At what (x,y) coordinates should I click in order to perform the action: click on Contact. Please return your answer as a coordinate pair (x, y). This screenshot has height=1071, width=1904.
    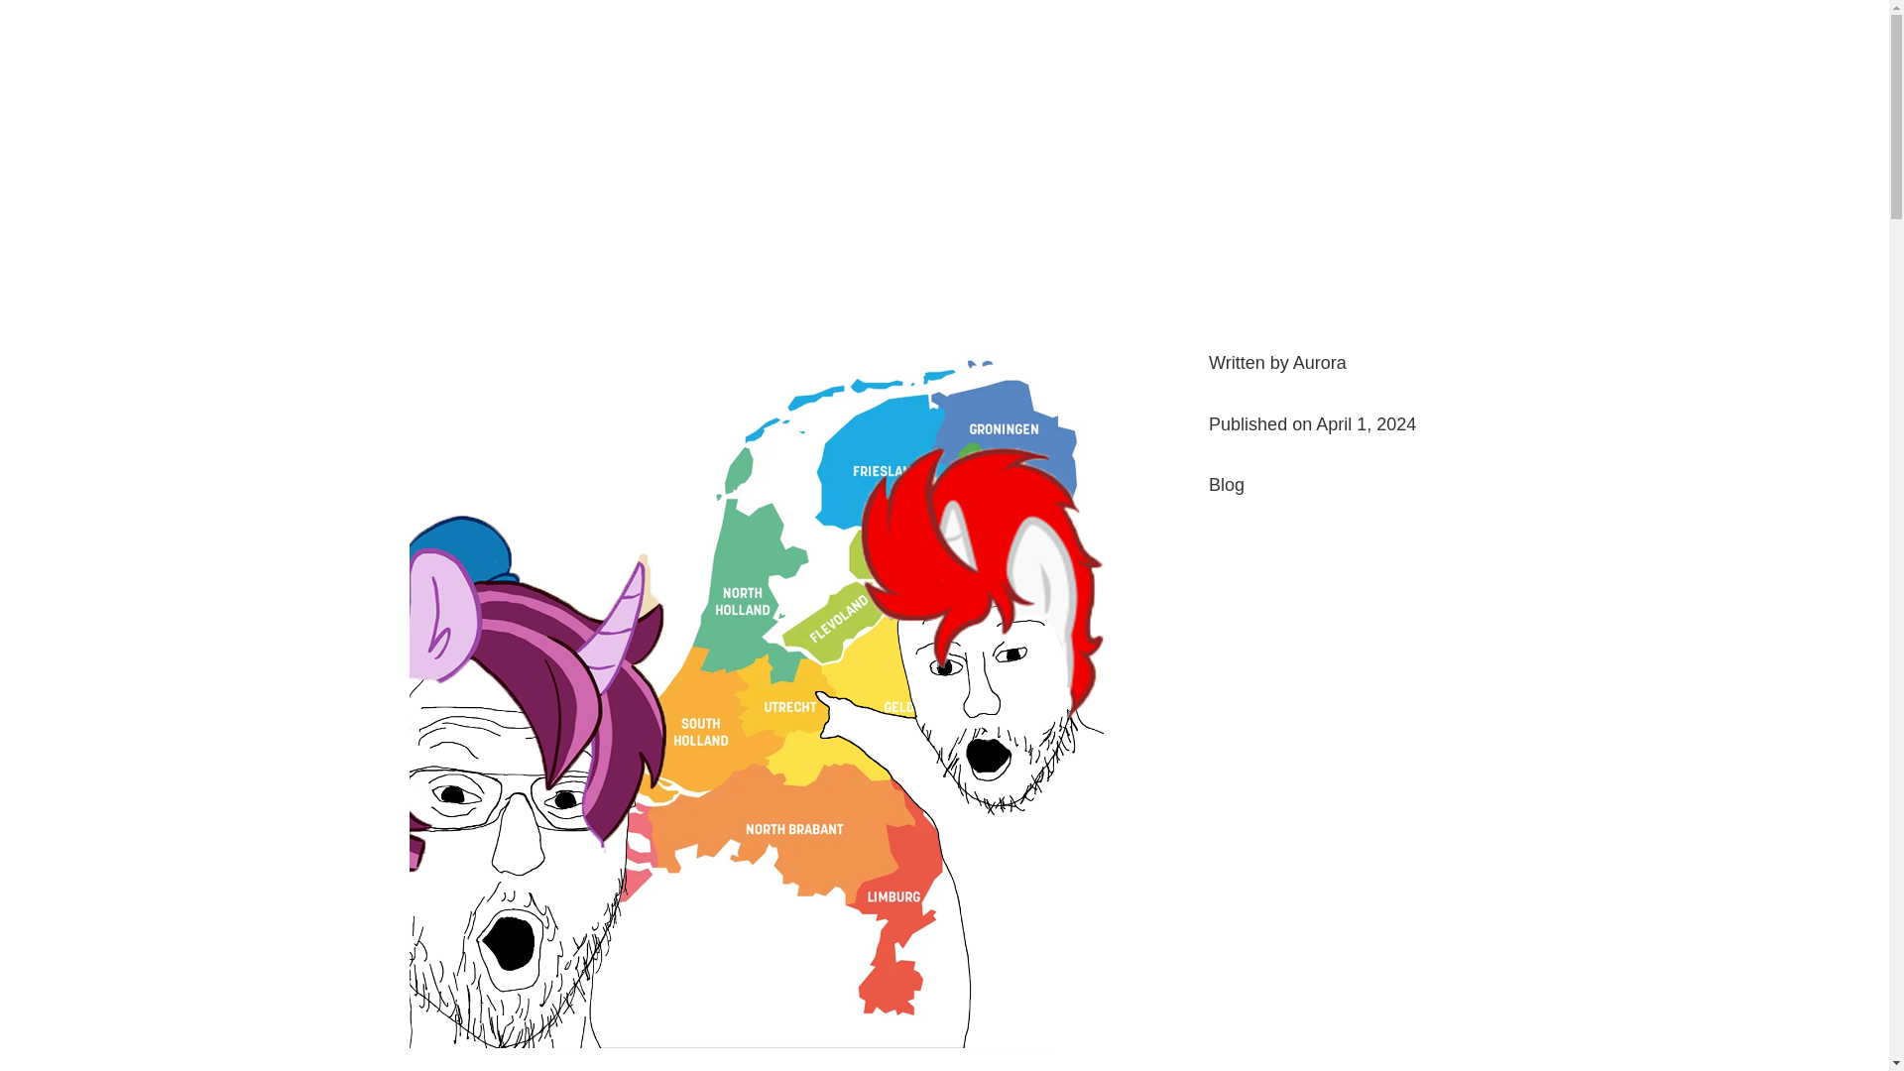
    Looking at the image, I should click on (1219, 54).